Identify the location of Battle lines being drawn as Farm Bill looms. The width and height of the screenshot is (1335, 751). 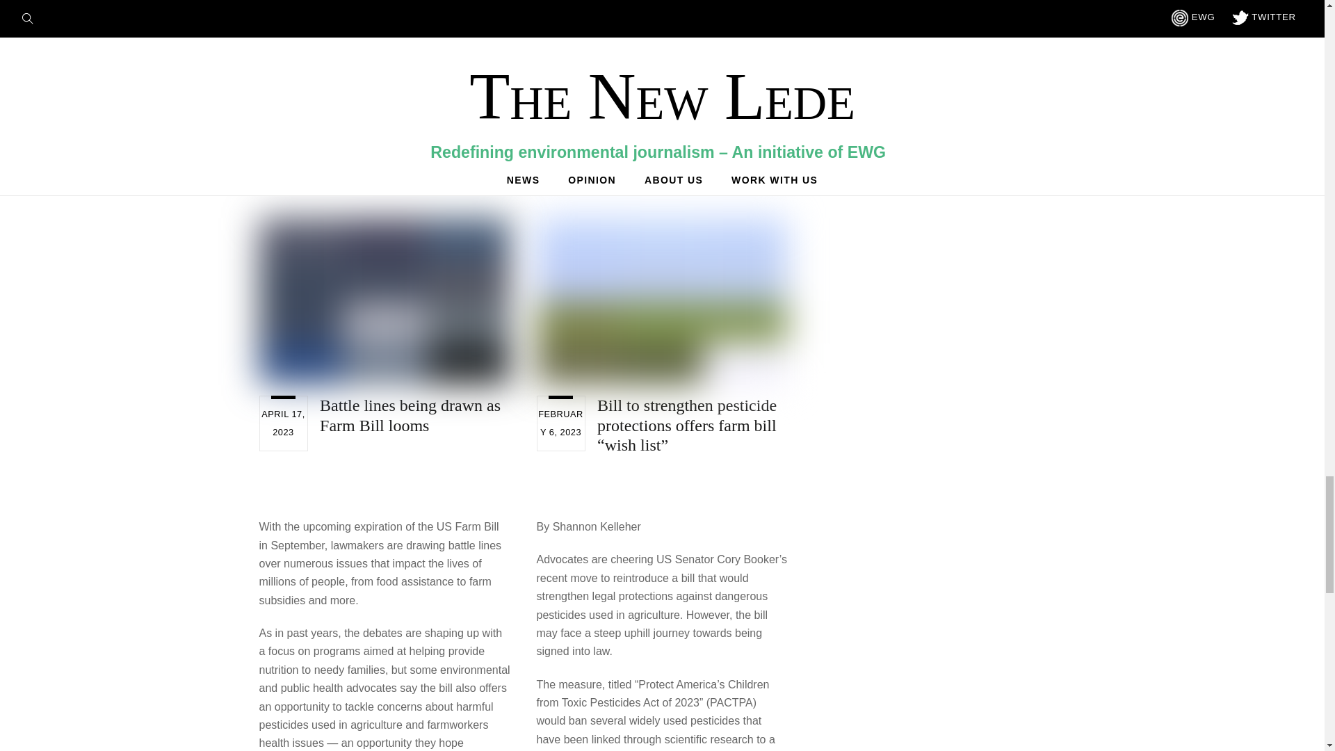
(410, 416).